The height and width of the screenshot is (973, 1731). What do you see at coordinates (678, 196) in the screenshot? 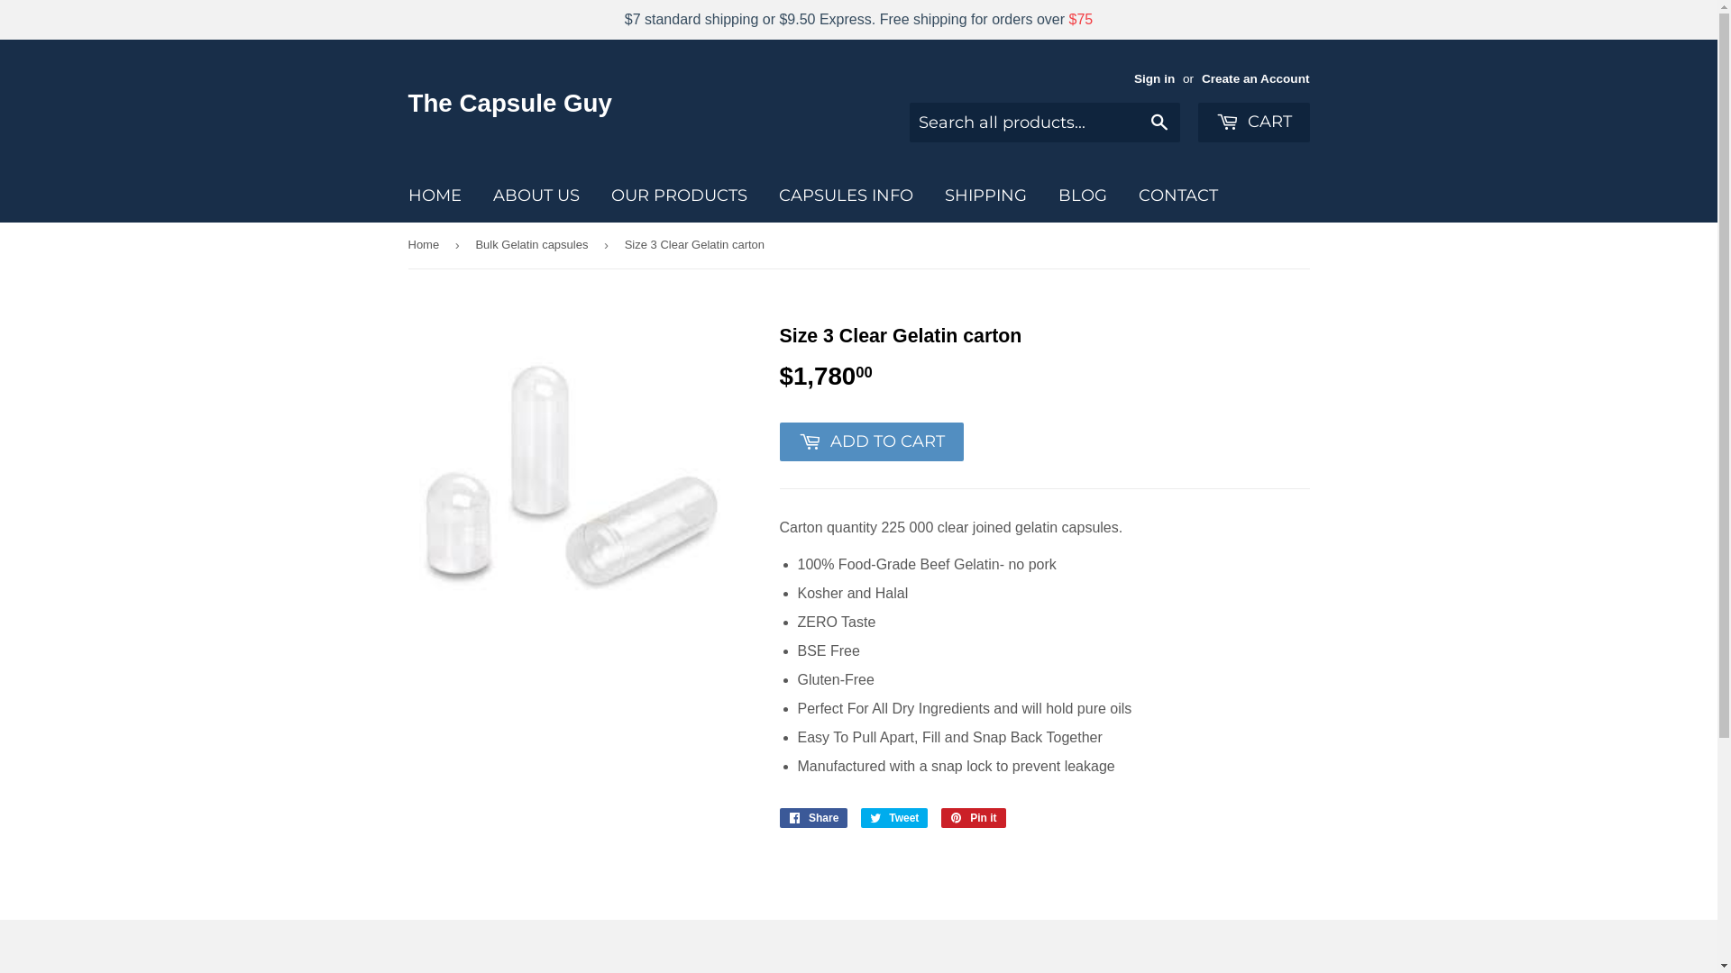
I see `OUR PRODUCTS` at bounding box center [678, 196].